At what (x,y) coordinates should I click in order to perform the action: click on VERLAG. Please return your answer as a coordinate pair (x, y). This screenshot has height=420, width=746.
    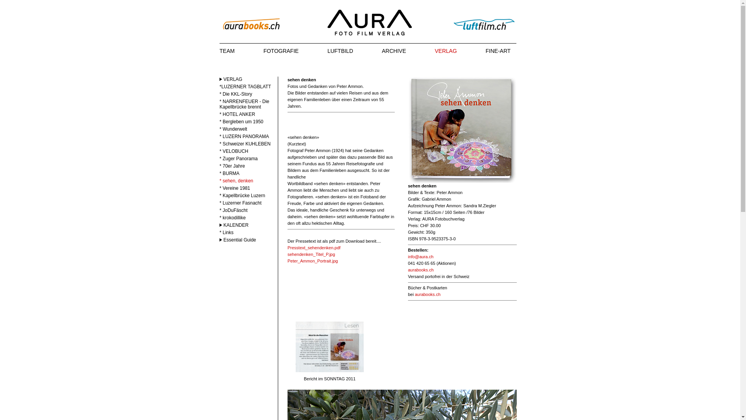
    Looking at the image, I should click on (231, 79).